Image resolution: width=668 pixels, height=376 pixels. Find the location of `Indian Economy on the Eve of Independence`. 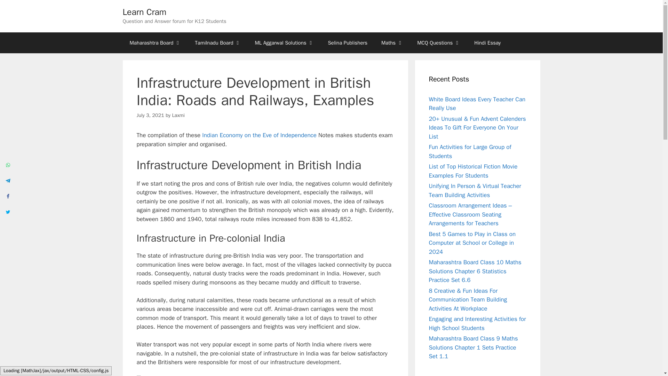

Indian Economy on the Eve of Independence is located at coordinates (260, 135).